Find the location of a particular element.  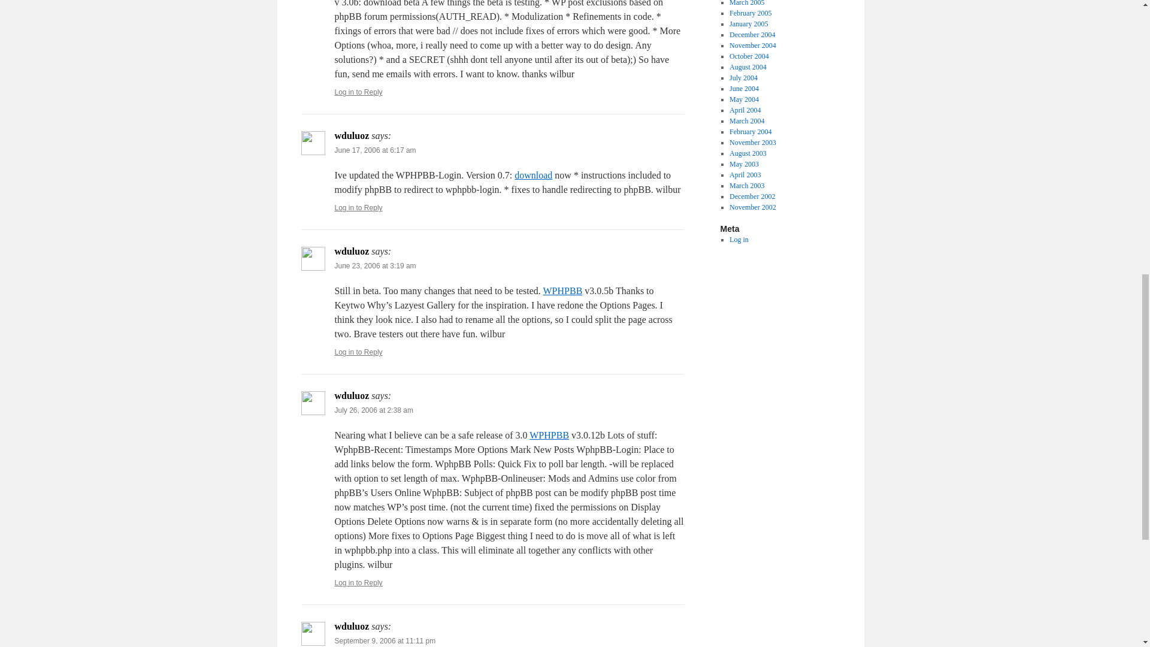

June 17, 2006 at 6:17 am is located at coordinates (375, 150).